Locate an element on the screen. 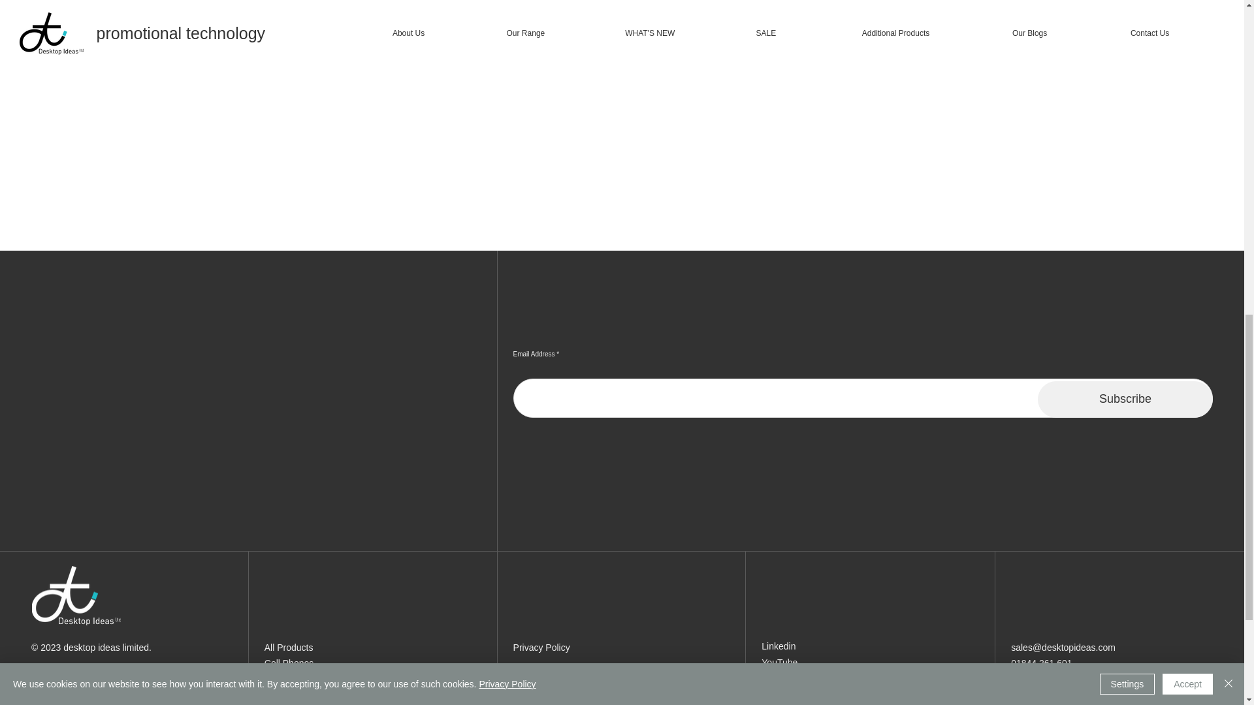  Subscribe is located at coordinates (1125, 399).